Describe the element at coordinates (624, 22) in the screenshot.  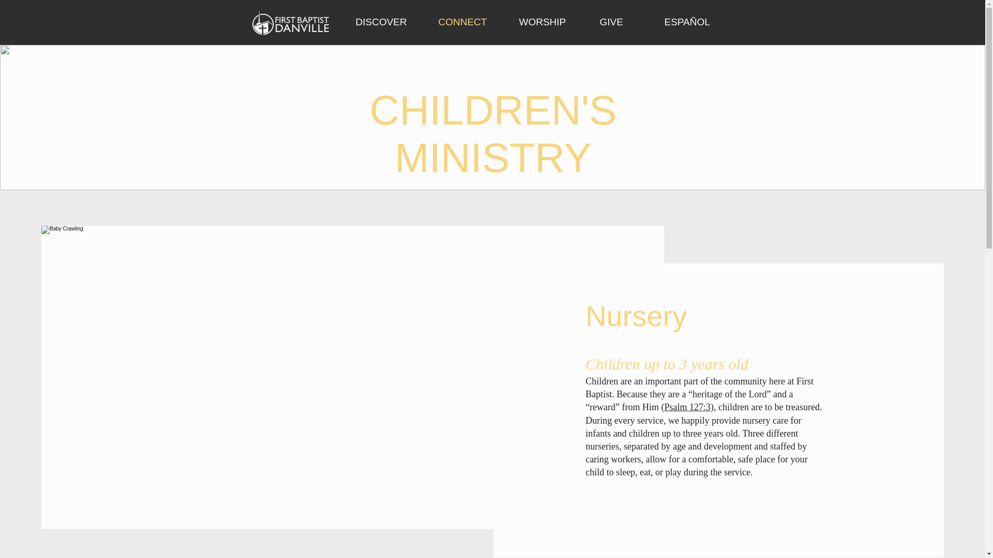
I see `GIVE` at that location.